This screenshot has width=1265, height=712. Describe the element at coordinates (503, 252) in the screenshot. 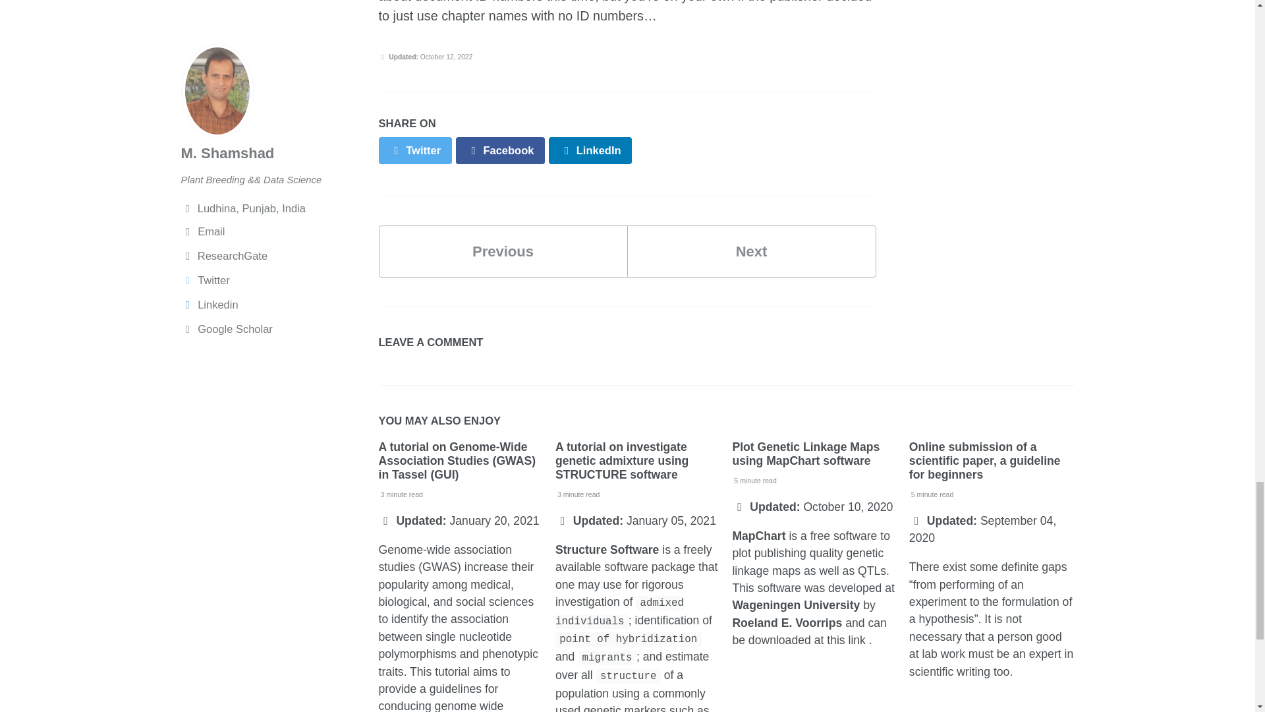

I see `Previous` at that location.